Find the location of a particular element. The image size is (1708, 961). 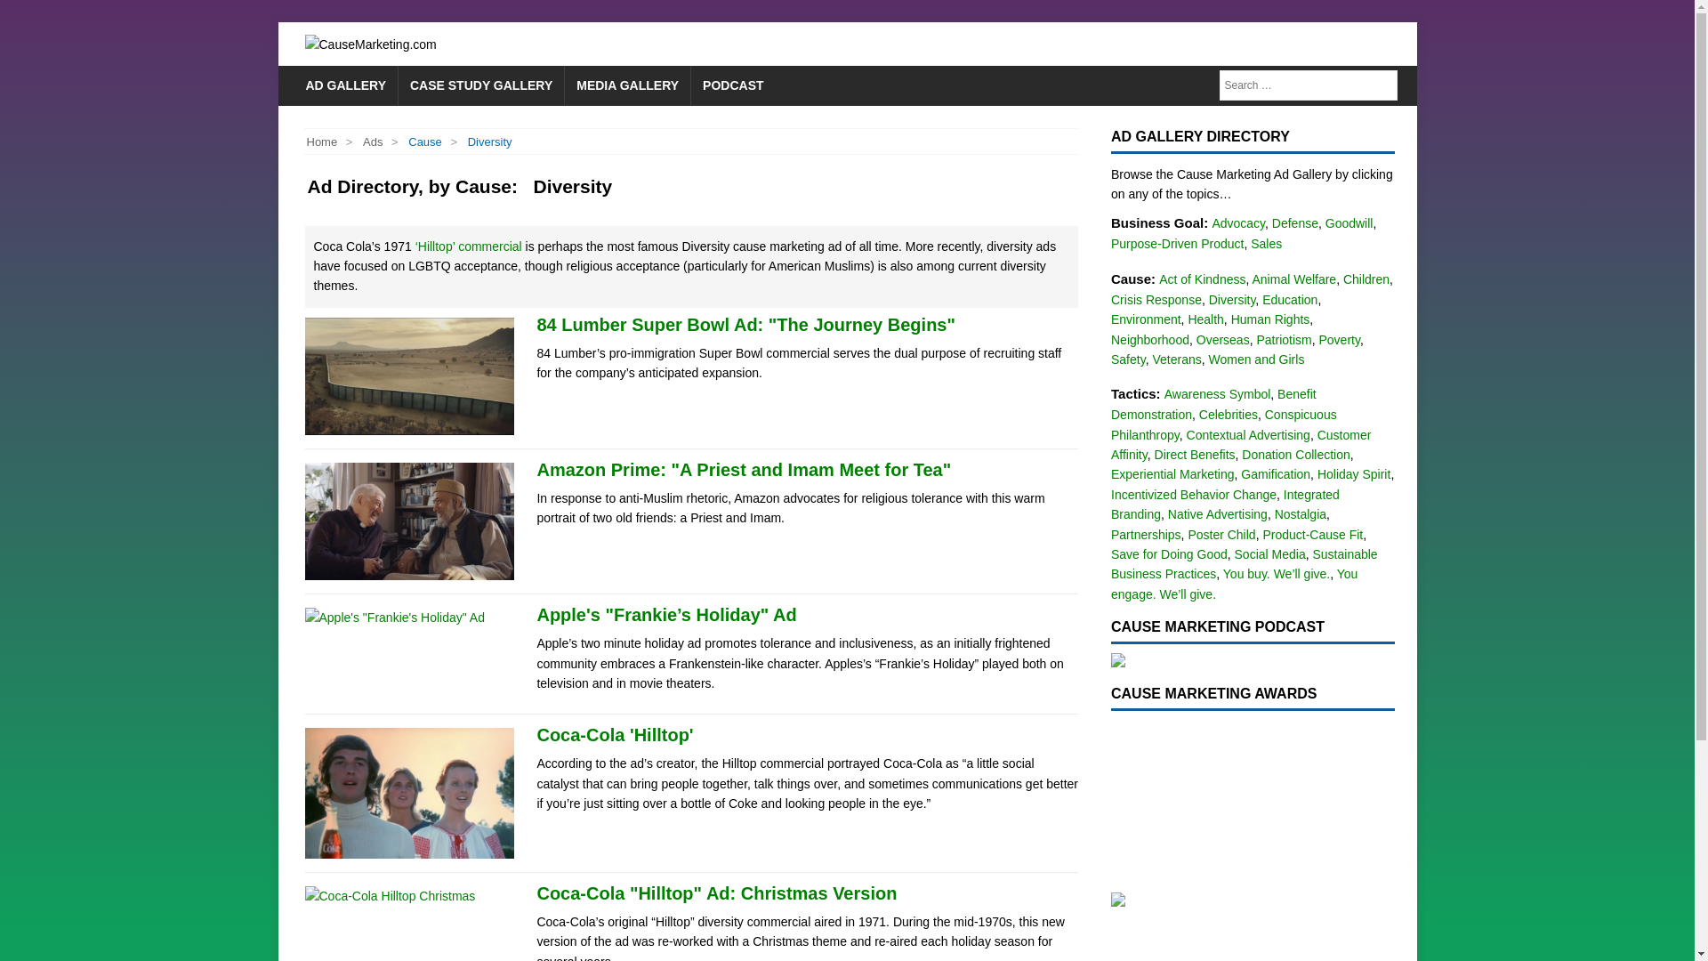

AD GALLERY is located at coordinates (345, 85).